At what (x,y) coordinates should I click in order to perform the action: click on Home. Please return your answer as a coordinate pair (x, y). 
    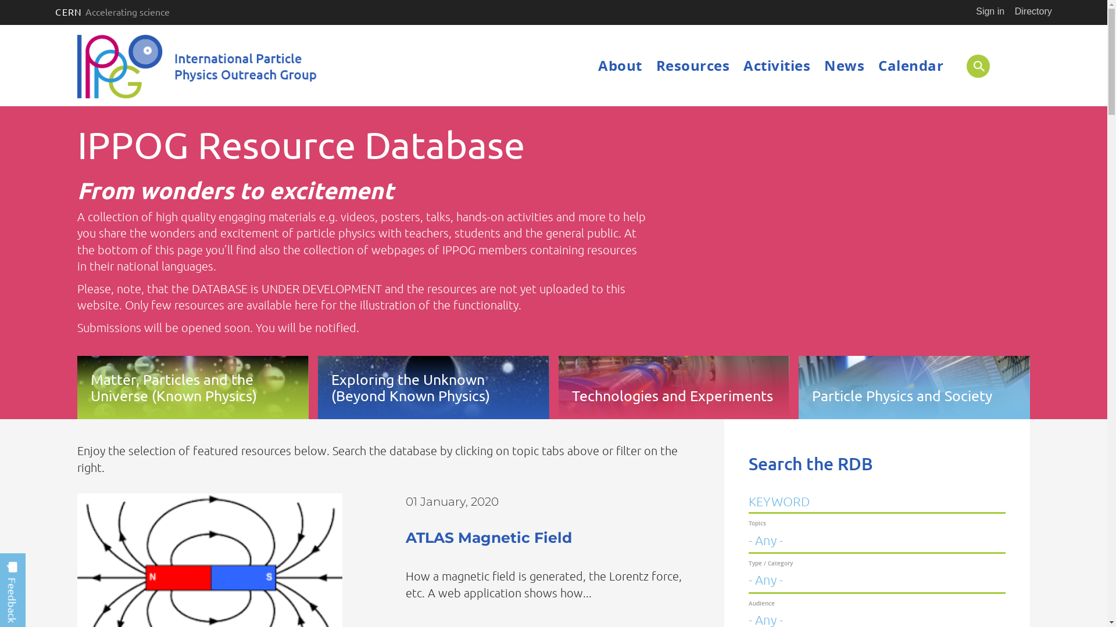
    Looking at the image, I should click on (199, 67).